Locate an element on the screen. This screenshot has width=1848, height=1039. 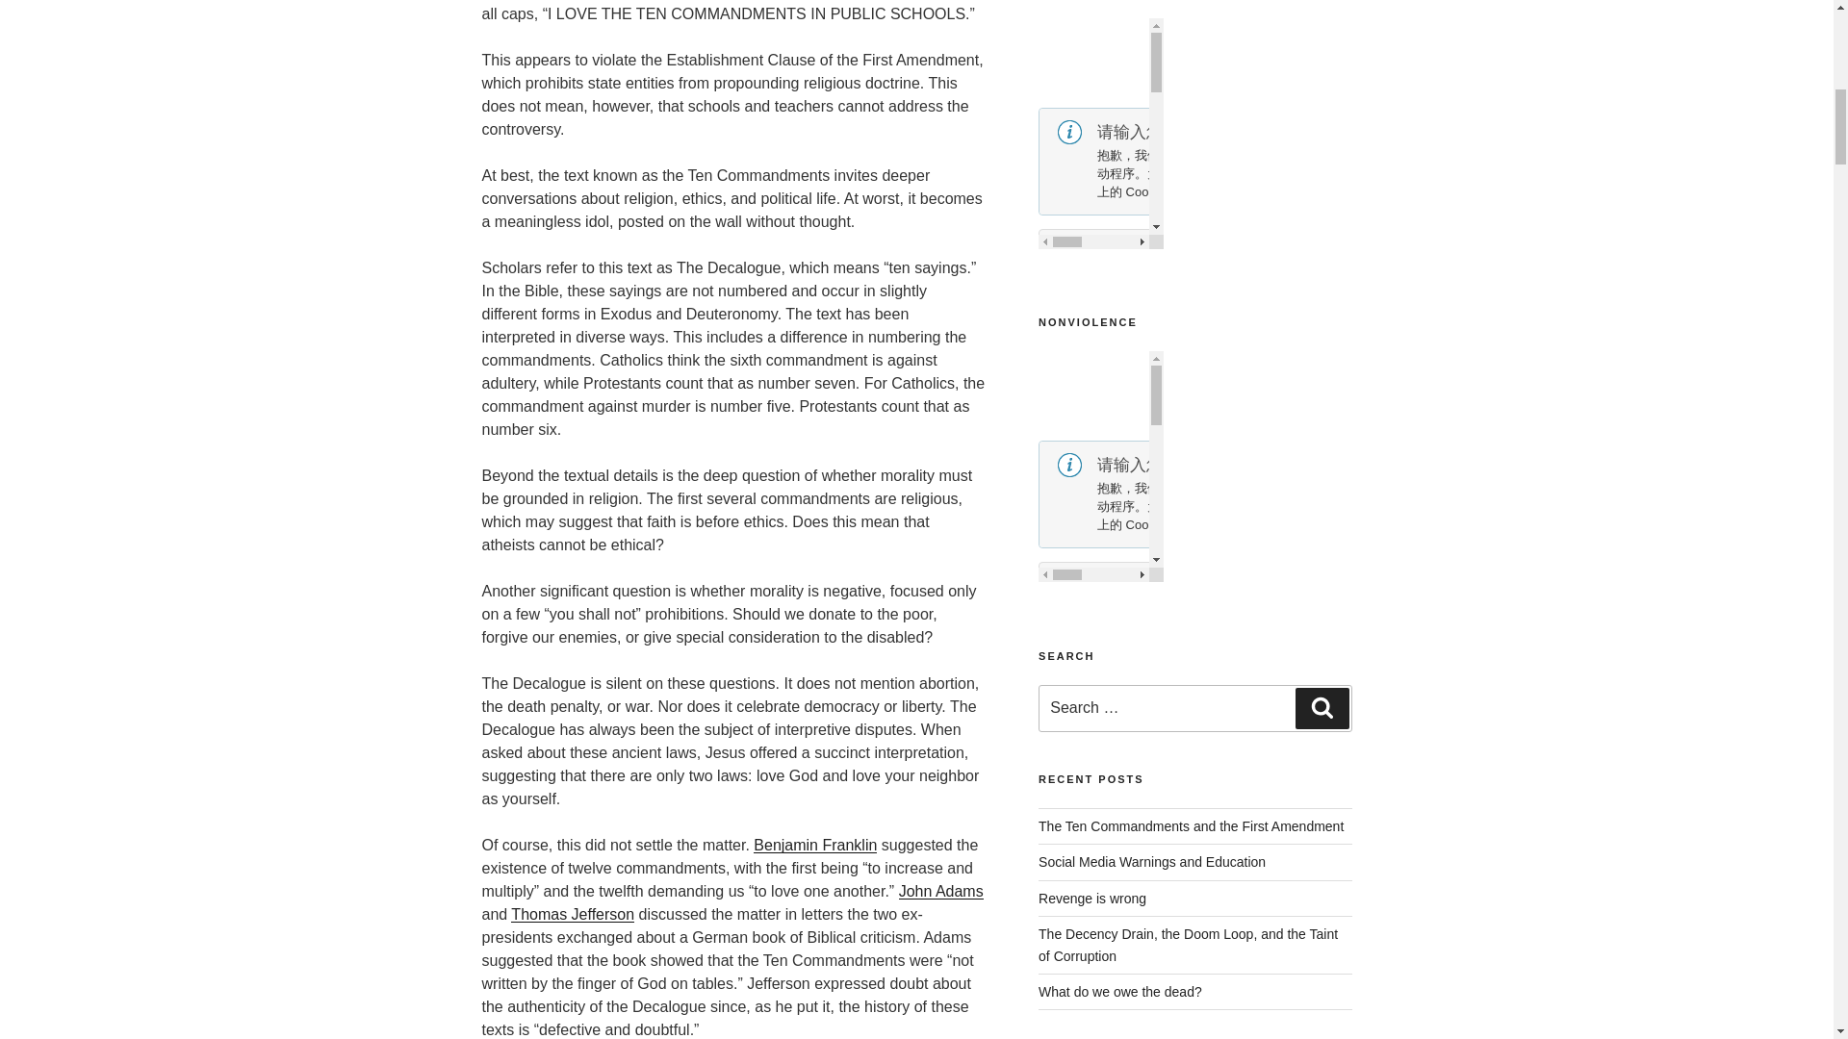
Thomas Jefferson is located at coordinates (572, 914).